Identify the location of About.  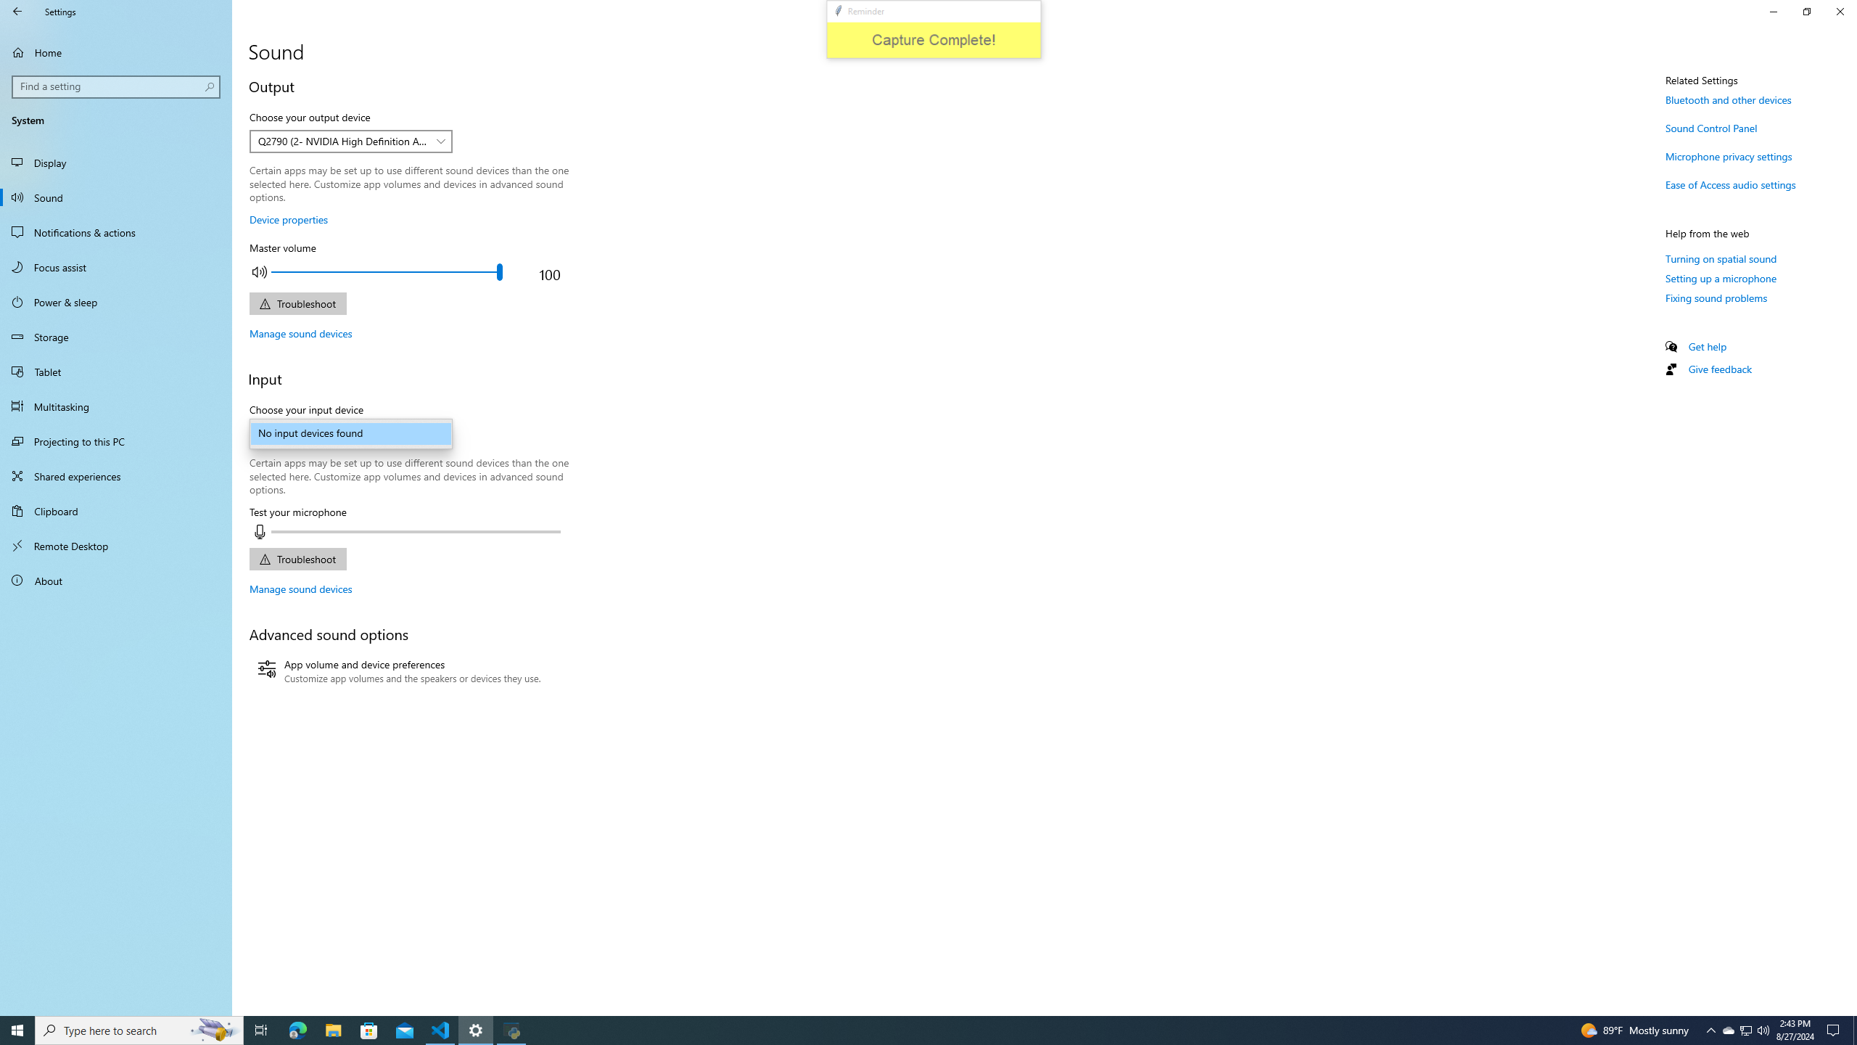
(116, 581).